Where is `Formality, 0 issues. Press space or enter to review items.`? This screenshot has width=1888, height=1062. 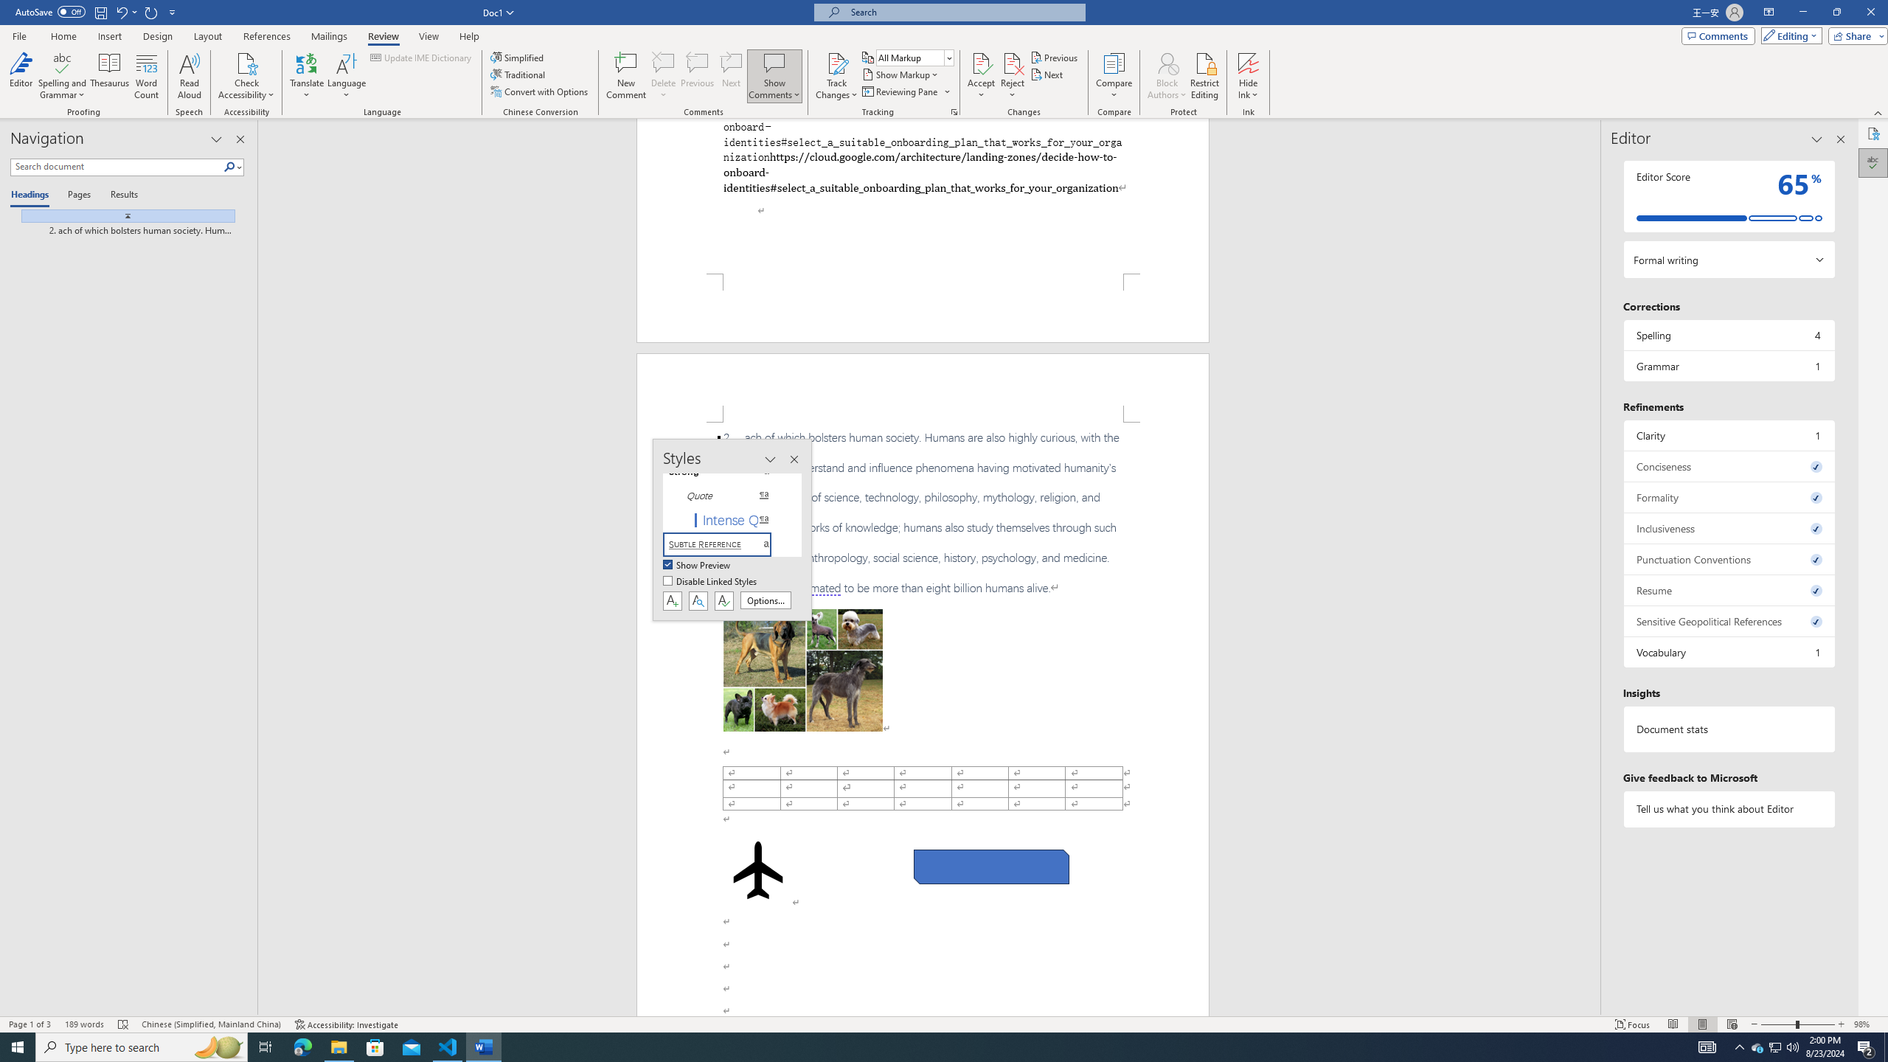
Formality, 0 issues. Press space or enter to review items. is located at coordinates (1729, 497).